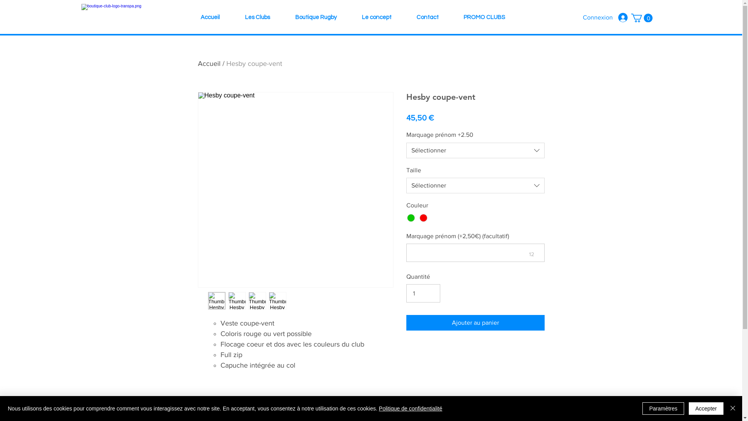  What do you see at coordinates (605, 18) in the screenshot?
I see `Connexion` at bounding box center [605, 18].